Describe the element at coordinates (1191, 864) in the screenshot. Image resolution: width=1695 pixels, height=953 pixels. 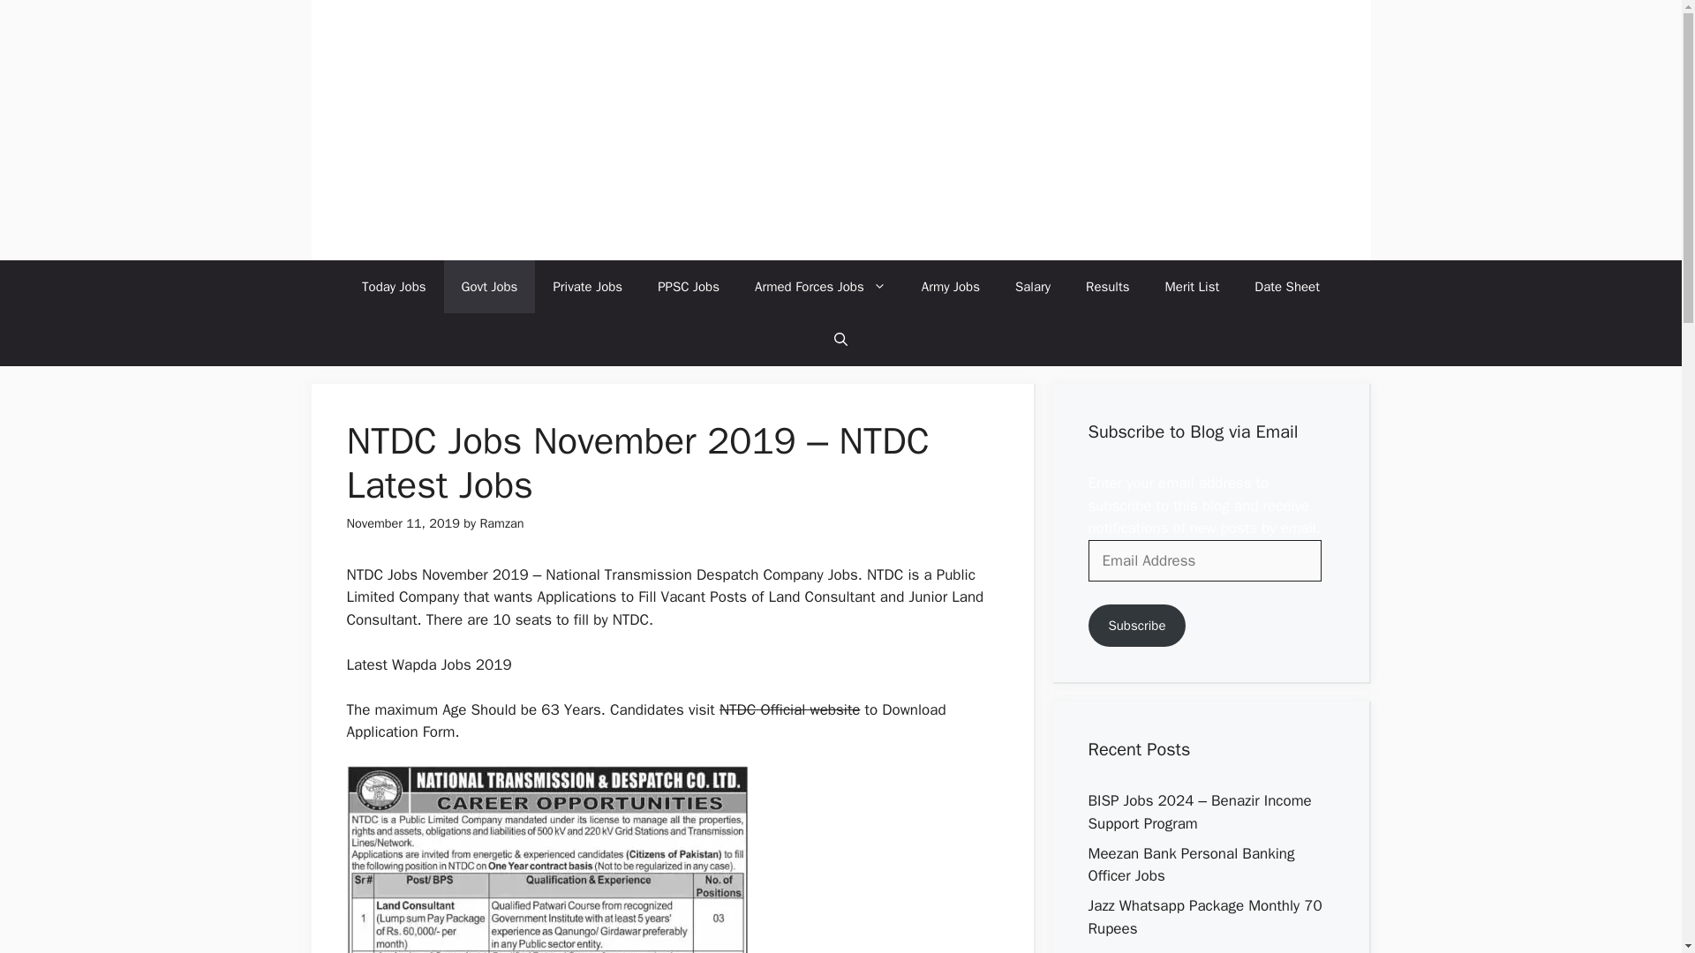
I see `Meezan Bank Personal Banking Officer Jobs` at that location.